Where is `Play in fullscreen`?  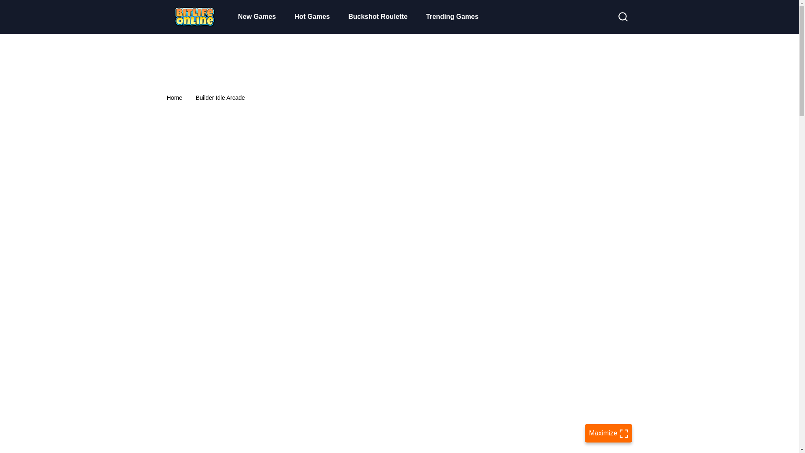 Play in fullscreen is located at coordinates (608, 433).